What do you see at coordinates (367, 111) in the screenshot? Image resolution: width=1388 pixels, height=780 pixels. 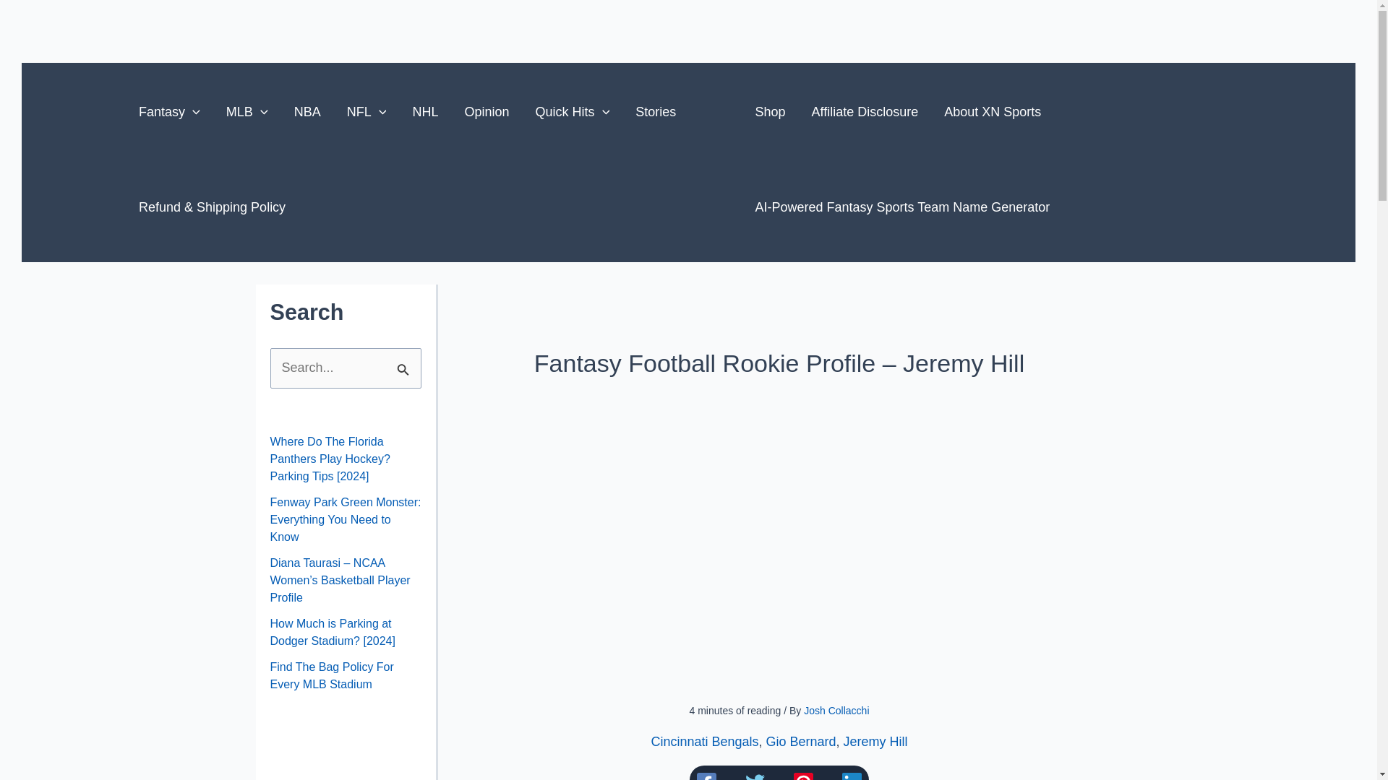 I see `NFL` at bounding box center [367, 111].